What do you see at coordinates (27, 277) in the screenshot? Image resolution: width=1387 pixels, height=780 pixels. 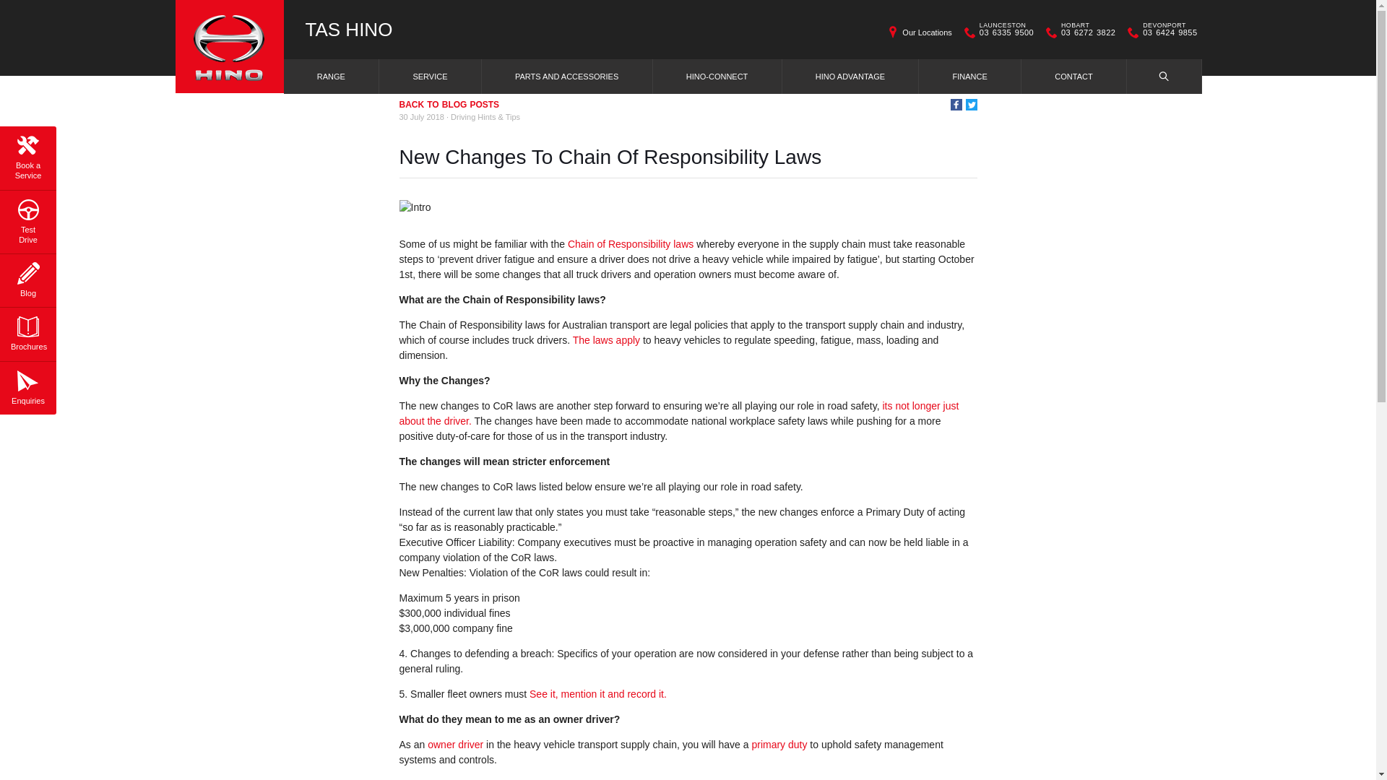 I see `Blog` at bounding box center [27, 277].